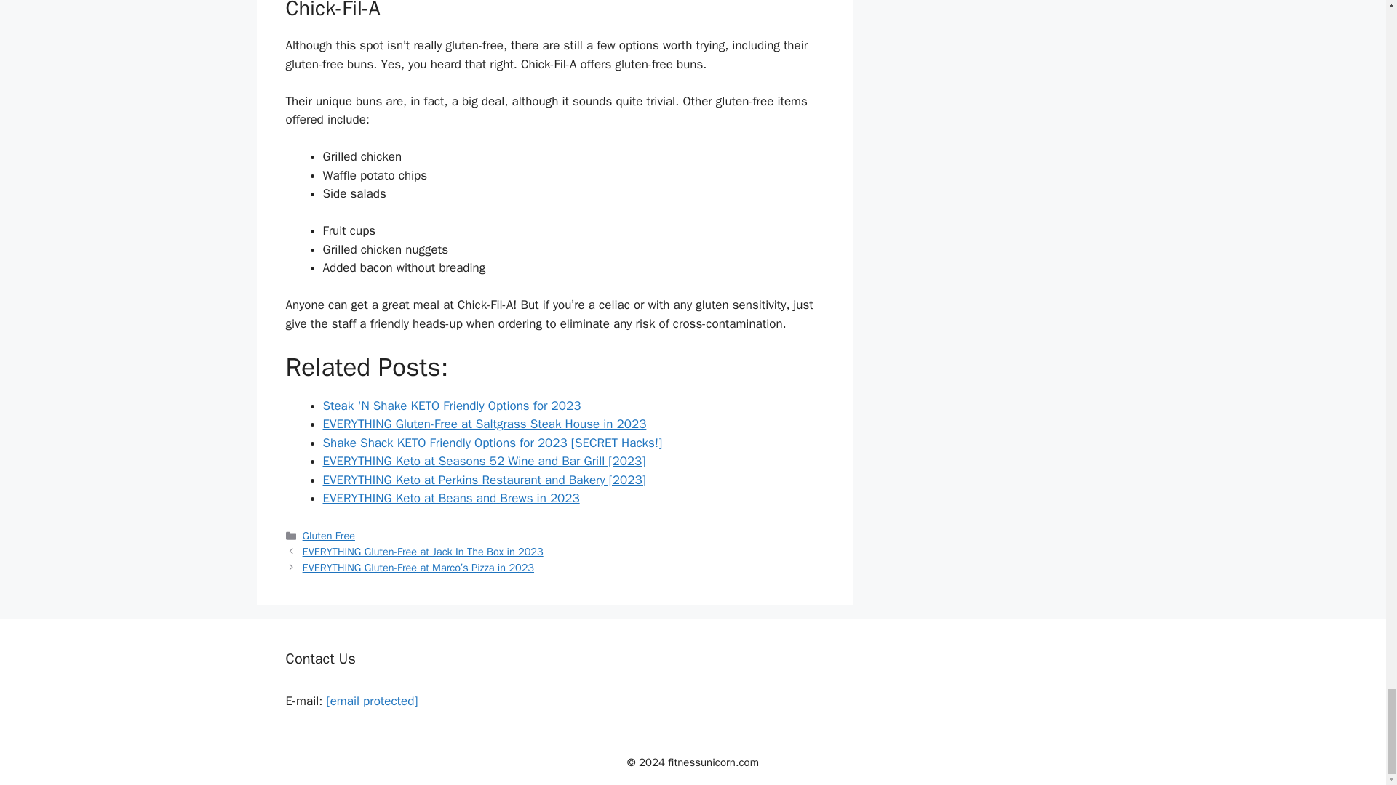 This screenshot has width=1397, height=785. What do you see at coordinates (451, 498) in the screenshot?
I see `EVERYTHING Keto at Beans and Brews in 2023` at bounding box center [451, 498].